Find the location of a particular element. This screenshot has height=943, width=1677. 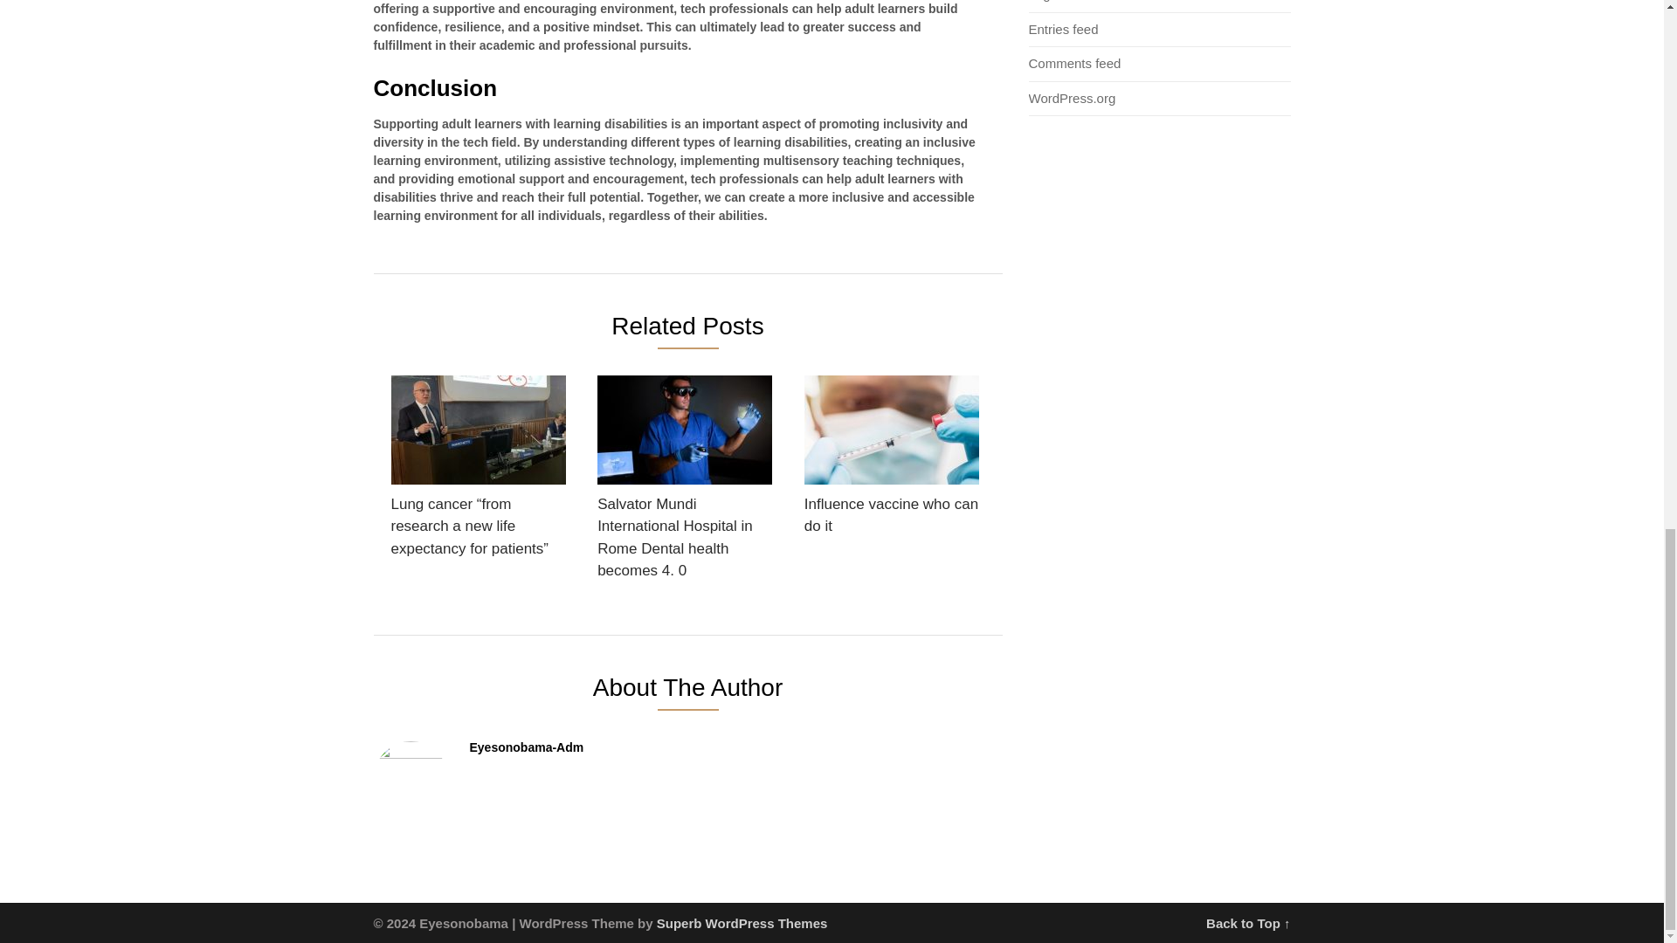

Influence vaccine who can do it is located at coordinates (892, 461).